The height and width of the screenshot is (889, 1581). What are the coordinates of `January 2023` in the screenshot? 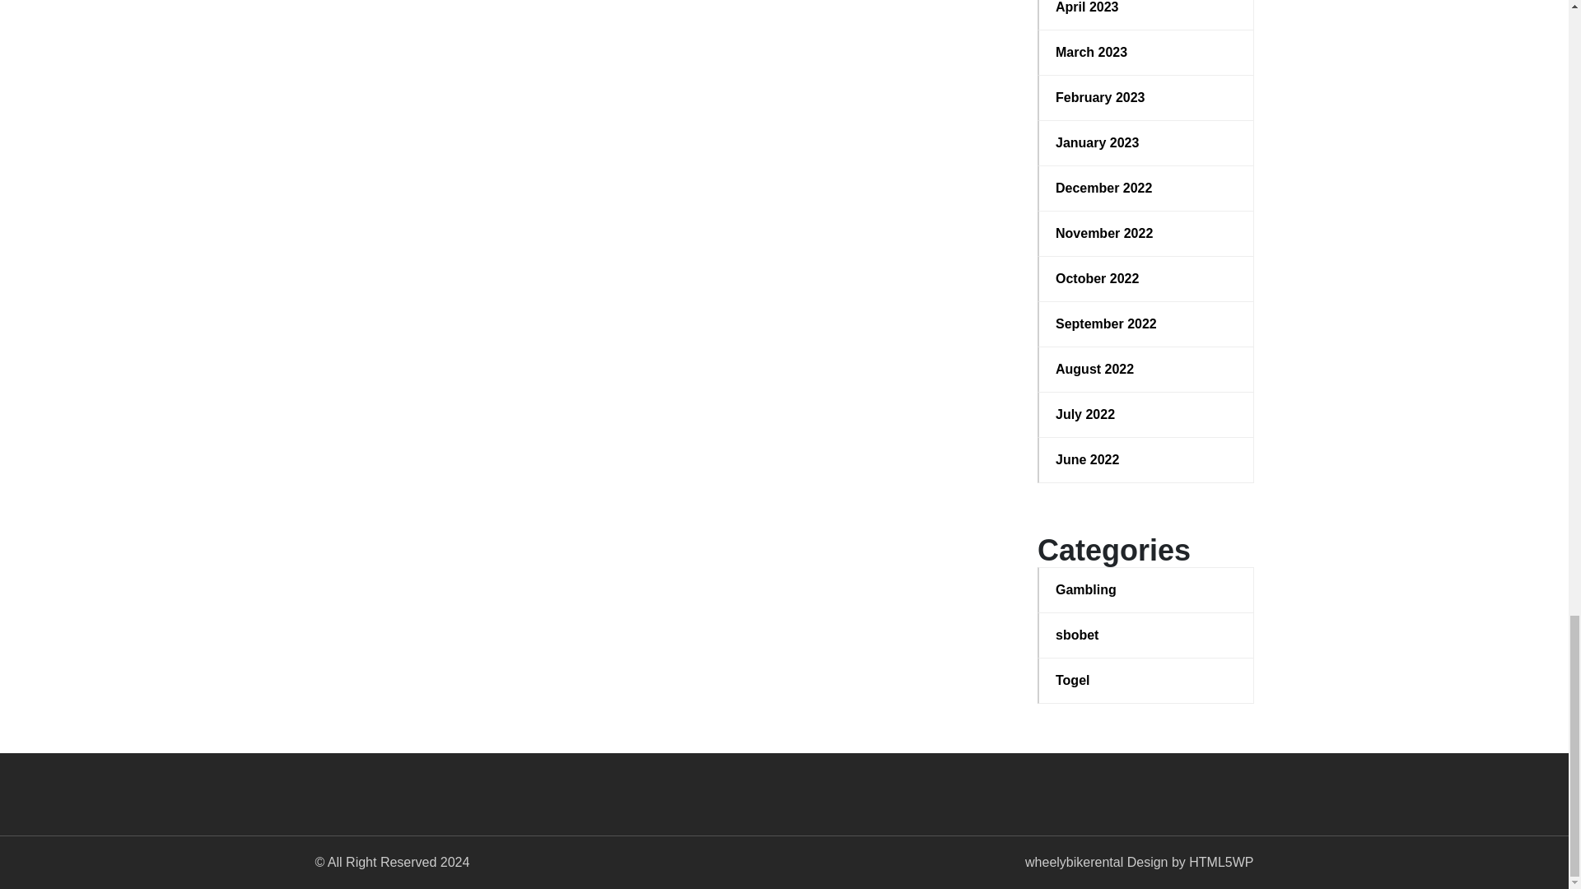 It's located at (1146, 143).